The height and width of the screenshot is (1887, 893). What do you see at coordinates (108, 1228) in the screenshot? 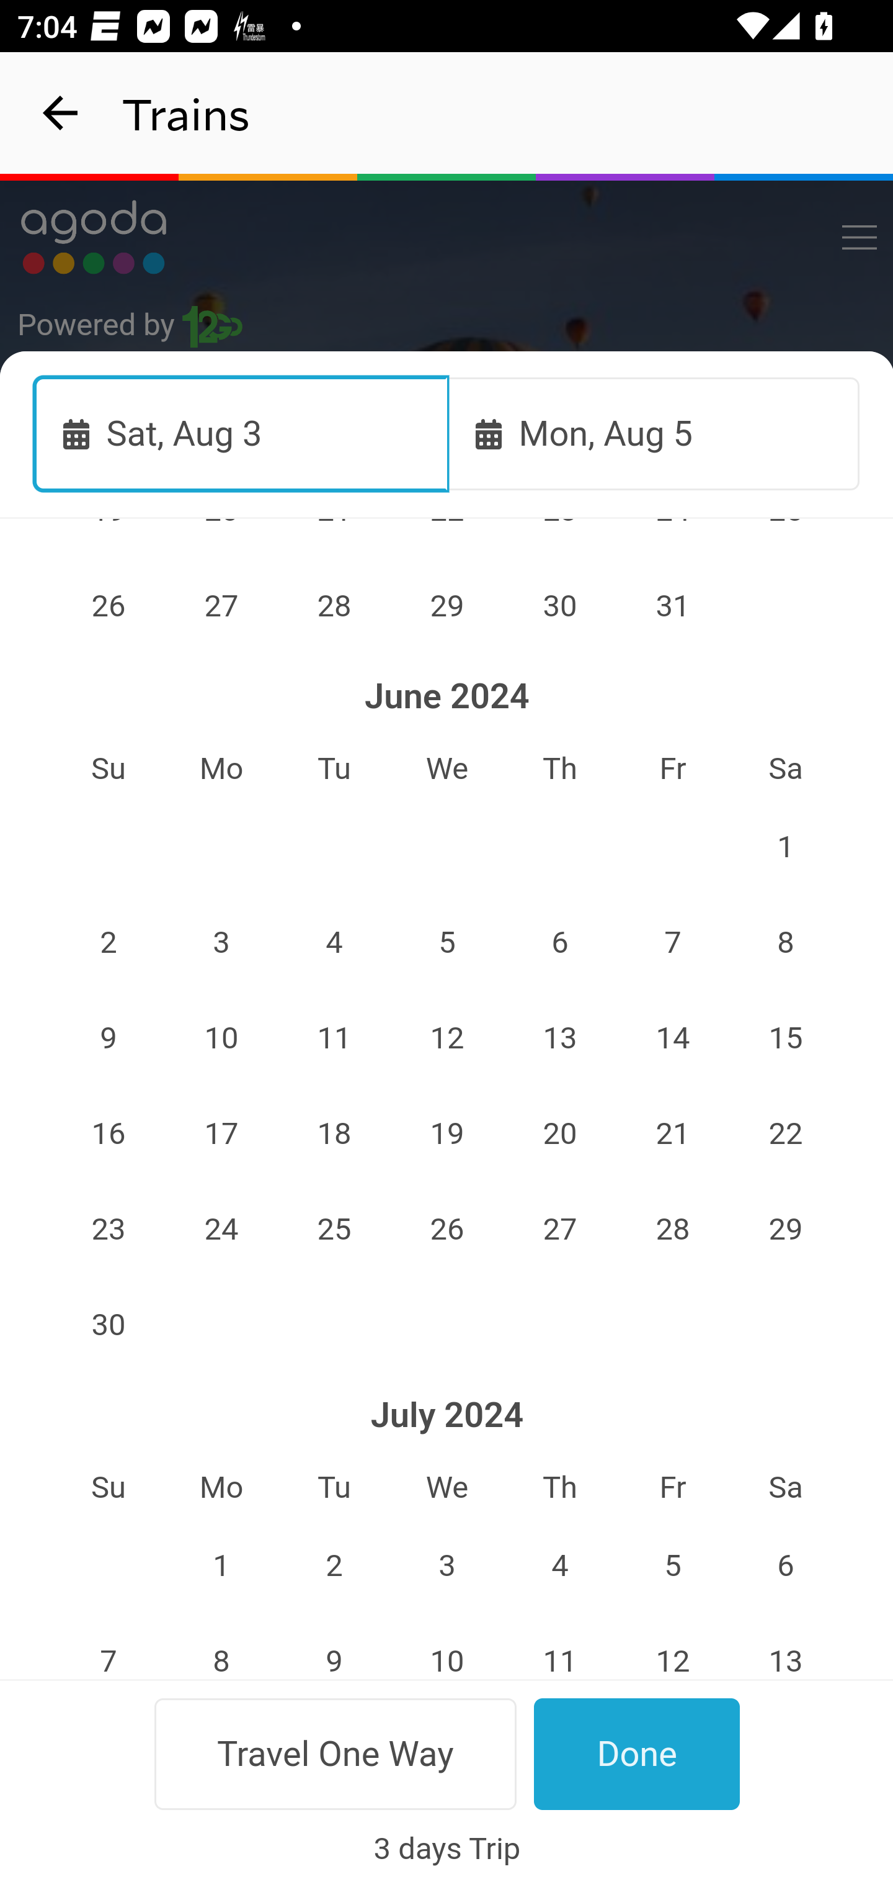
I see `23` at bounding box center [108, 1228].